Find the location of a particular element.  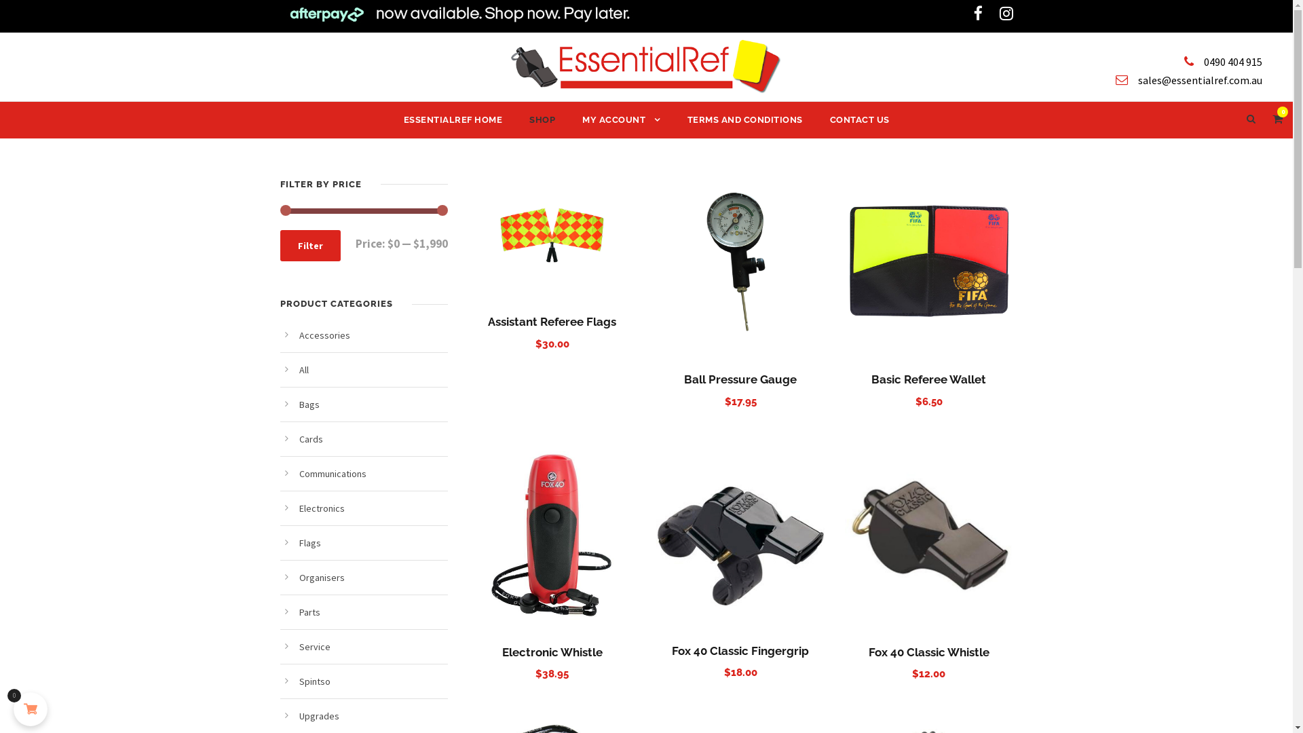

Cards is located at coordinates (311, 439).